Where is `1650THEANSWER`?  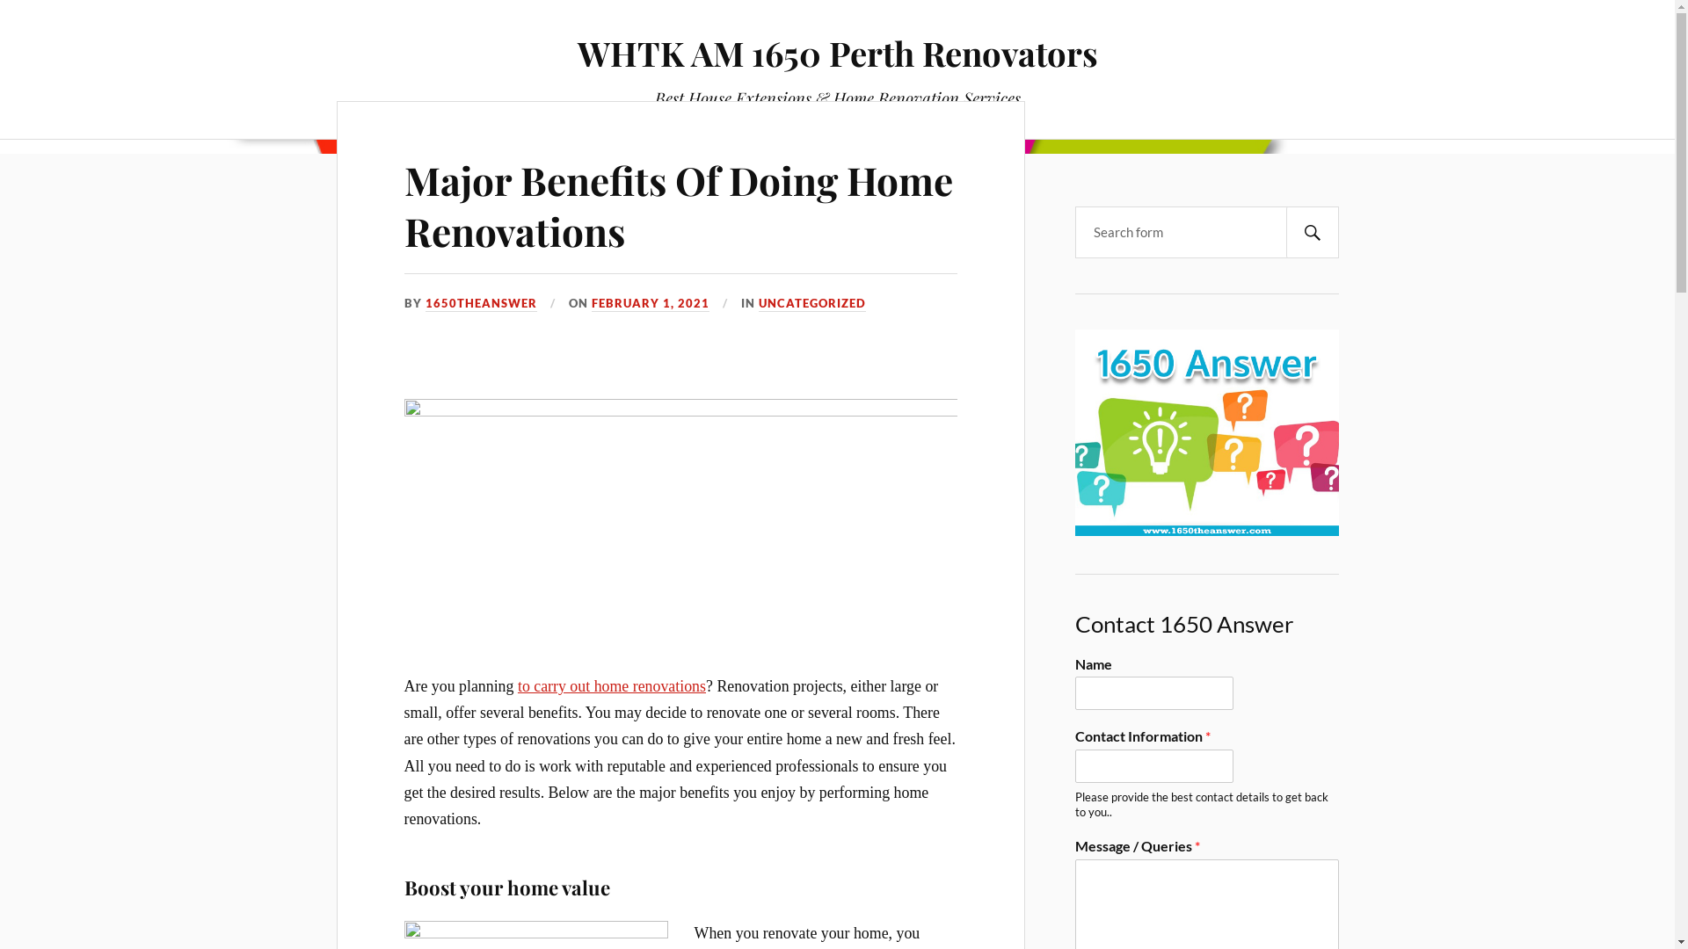 1650THEANSWER is located at coordinates (482, 304).